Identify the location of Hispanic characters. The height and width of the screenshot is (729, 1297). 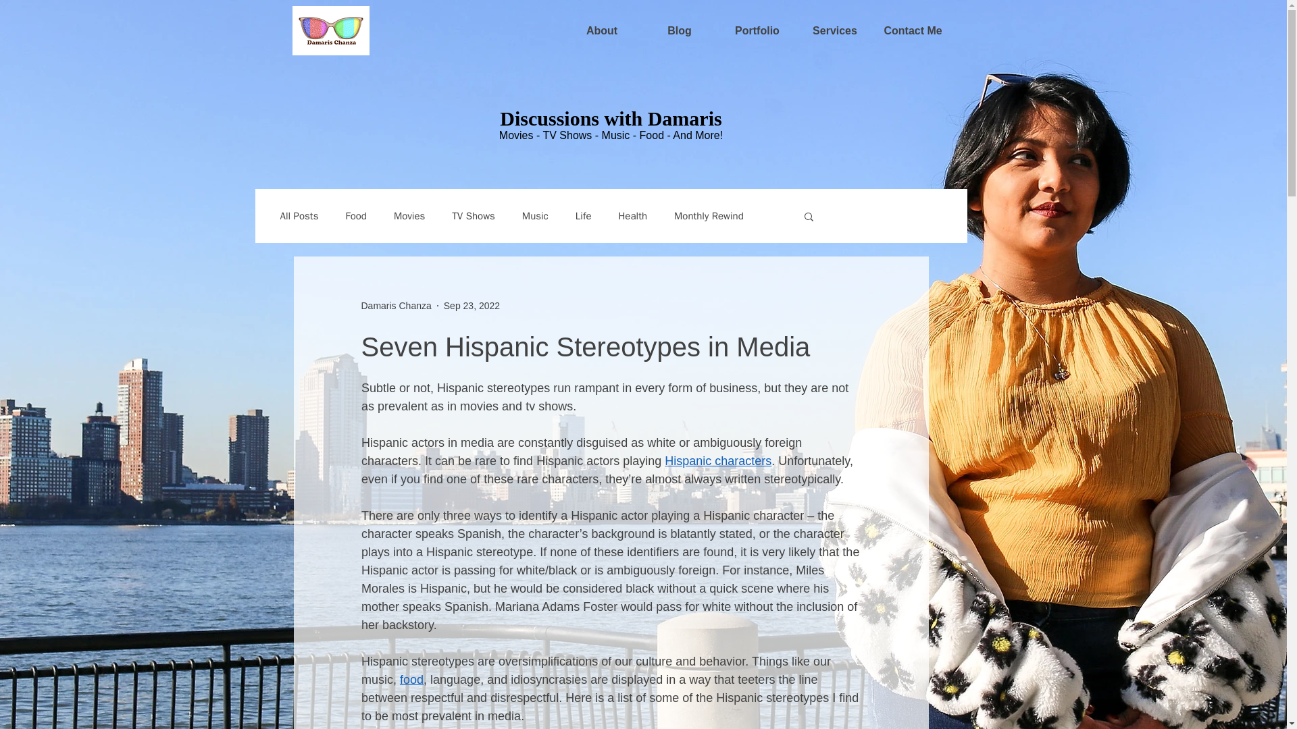
(717, 460).